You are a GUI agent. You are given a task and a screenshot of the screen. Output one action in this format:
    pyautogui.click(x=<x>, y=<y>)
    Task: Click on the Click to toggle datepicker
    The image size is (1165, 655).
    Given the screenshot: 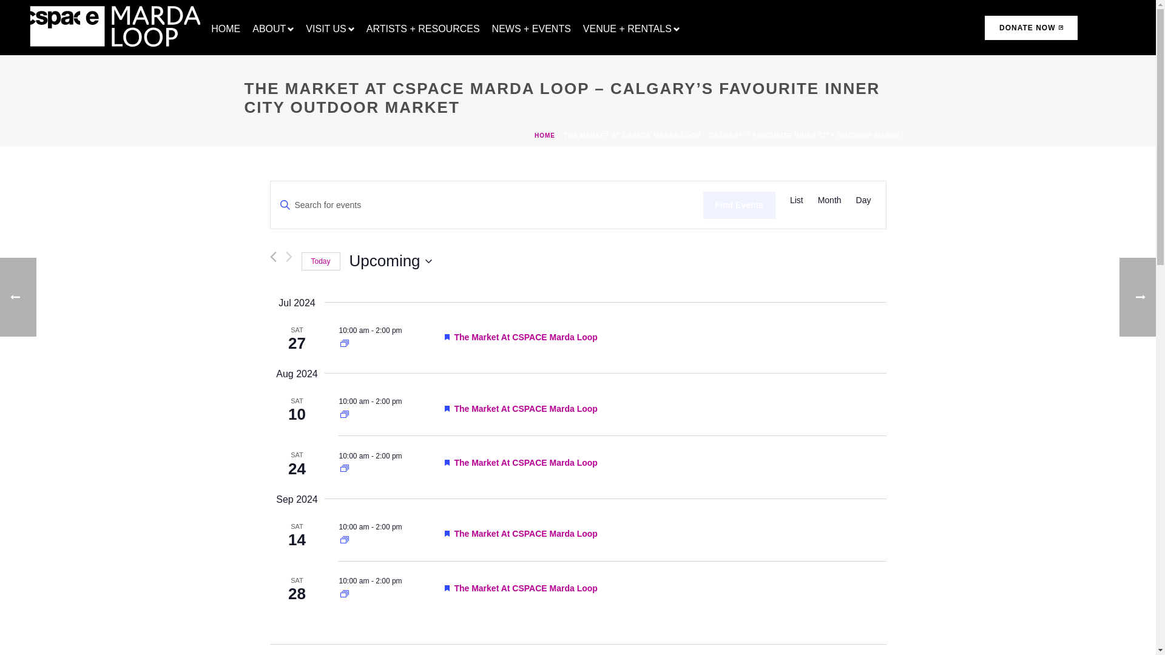 What is the action you would take?
    pyautogui.click(x=391, y=261)
    